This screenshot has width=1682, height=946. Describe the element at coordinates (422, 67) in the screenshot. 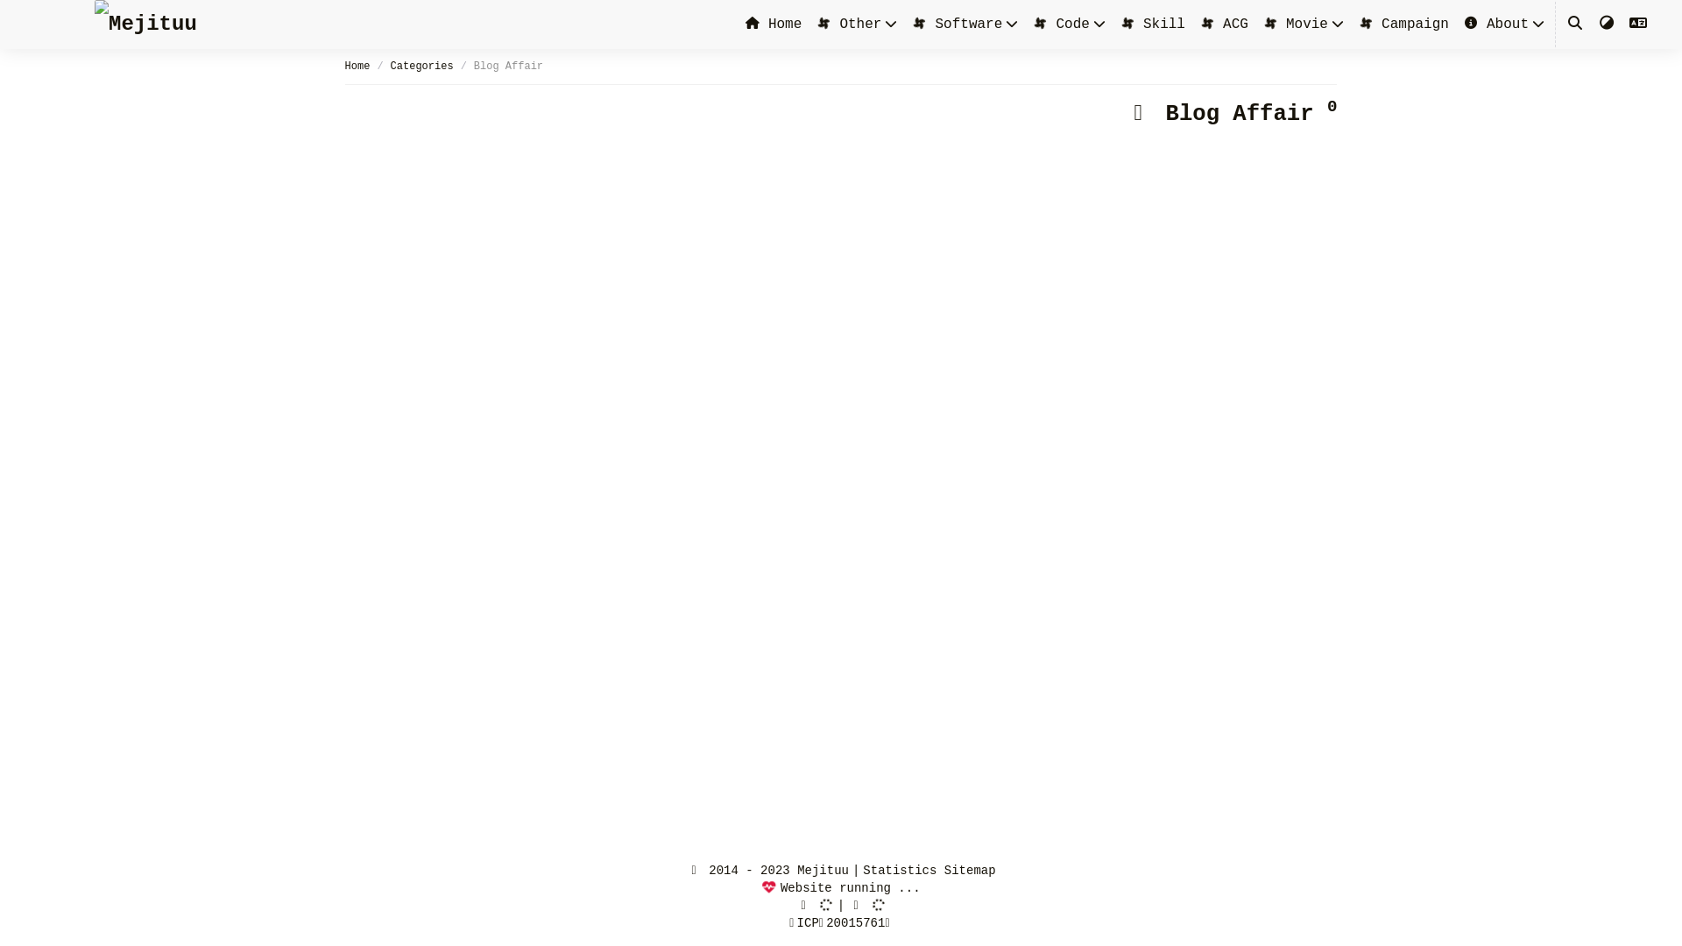

I see `Categories` at that location.